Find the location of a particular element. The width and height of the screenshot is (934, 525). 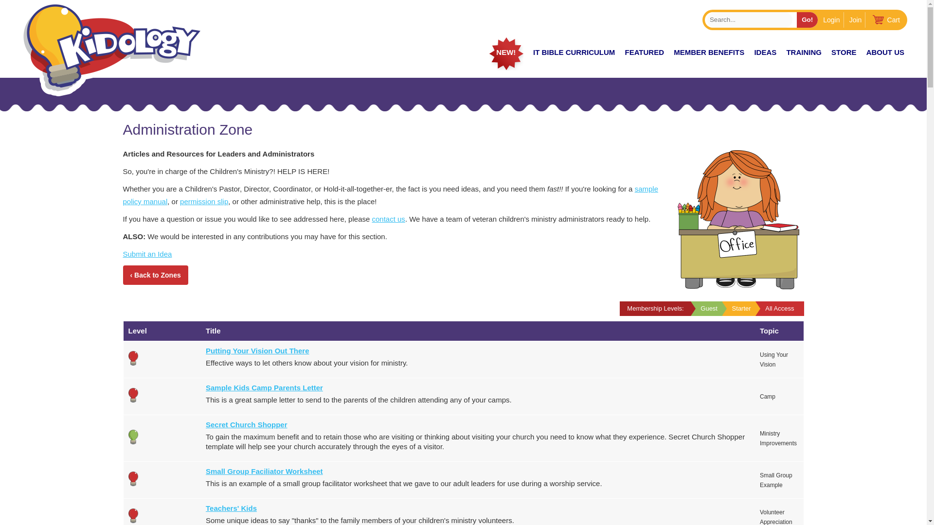

Cart is located at coordinates (883, 19).